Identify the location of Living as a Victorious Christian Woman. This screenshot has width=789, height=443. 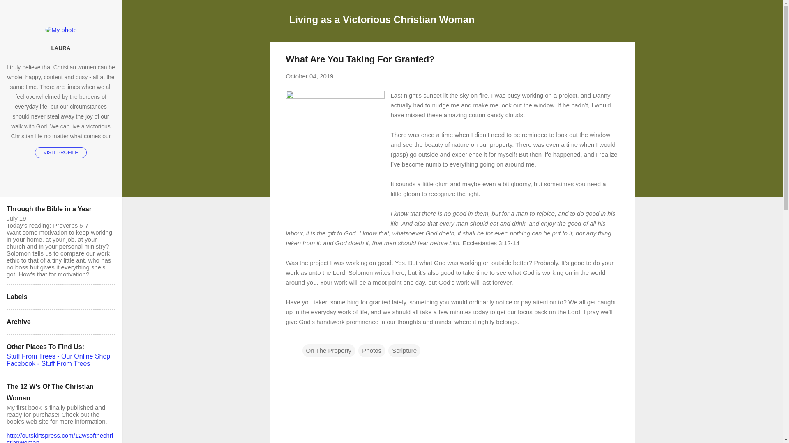
(382, 19).